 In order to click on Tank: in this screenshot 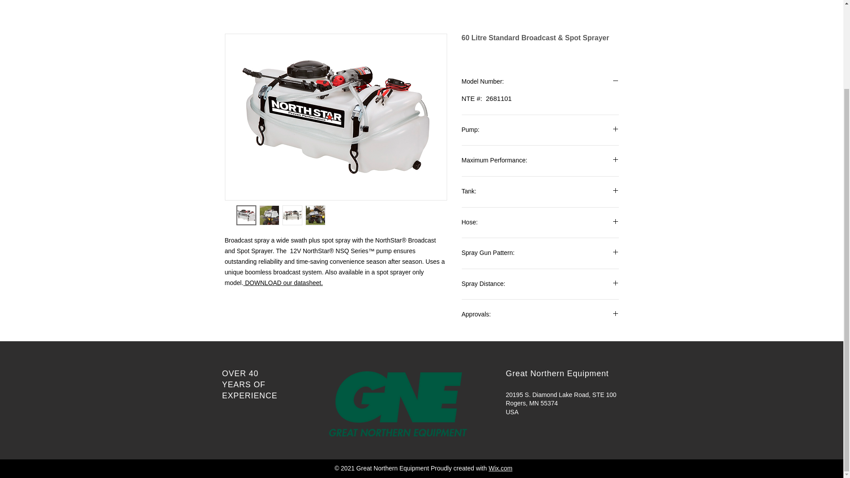, I will do `click(540, 192)`.